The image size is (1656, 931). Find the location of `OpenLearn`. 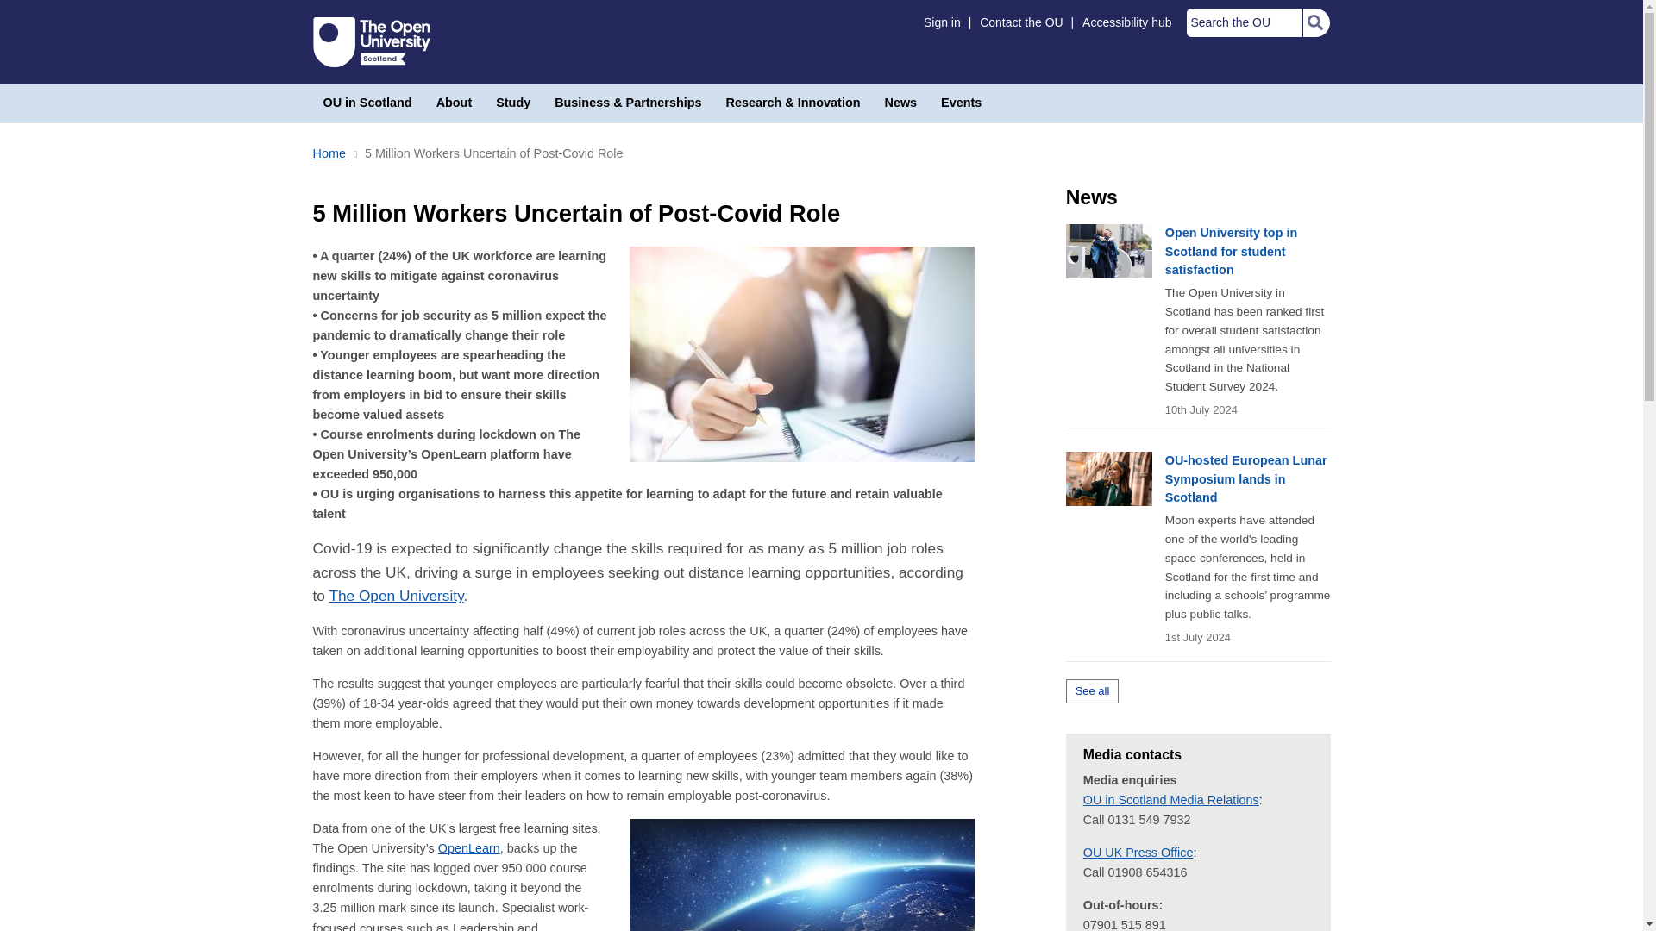

OpenLearn is located at coordinates (469, 848).